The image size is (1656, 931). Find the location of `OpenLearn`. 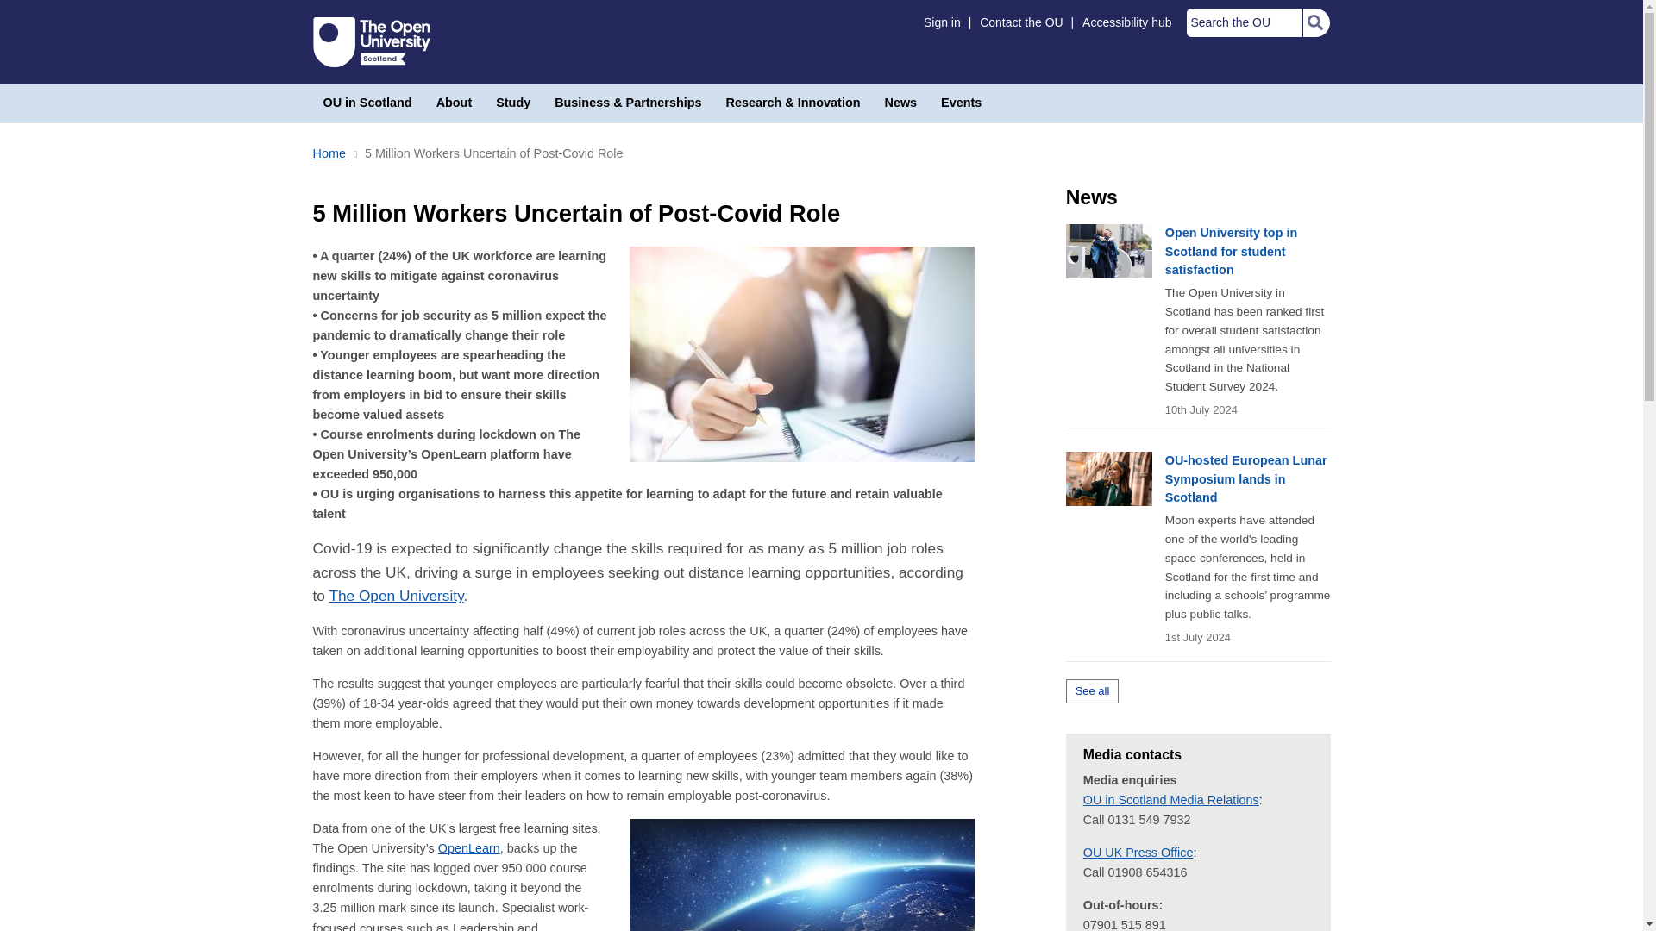

OpenLearn is located at coordinates (469, 848).